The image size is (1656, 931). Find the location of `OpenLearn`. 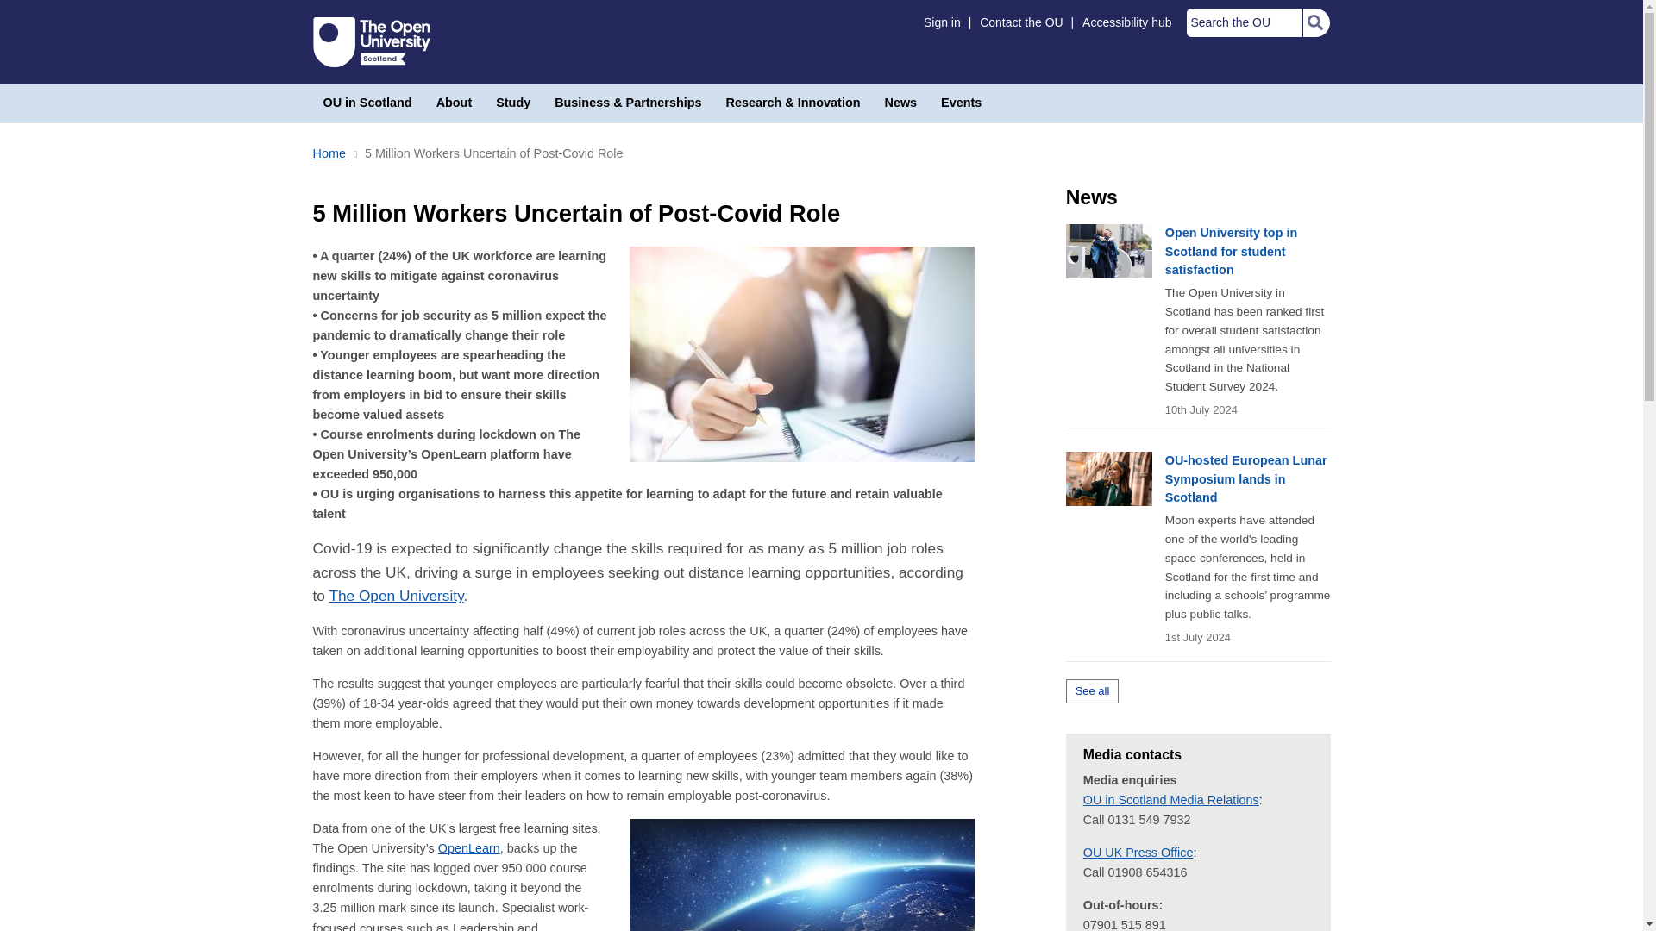

OpenLearn is located at coordinates (469, 848).